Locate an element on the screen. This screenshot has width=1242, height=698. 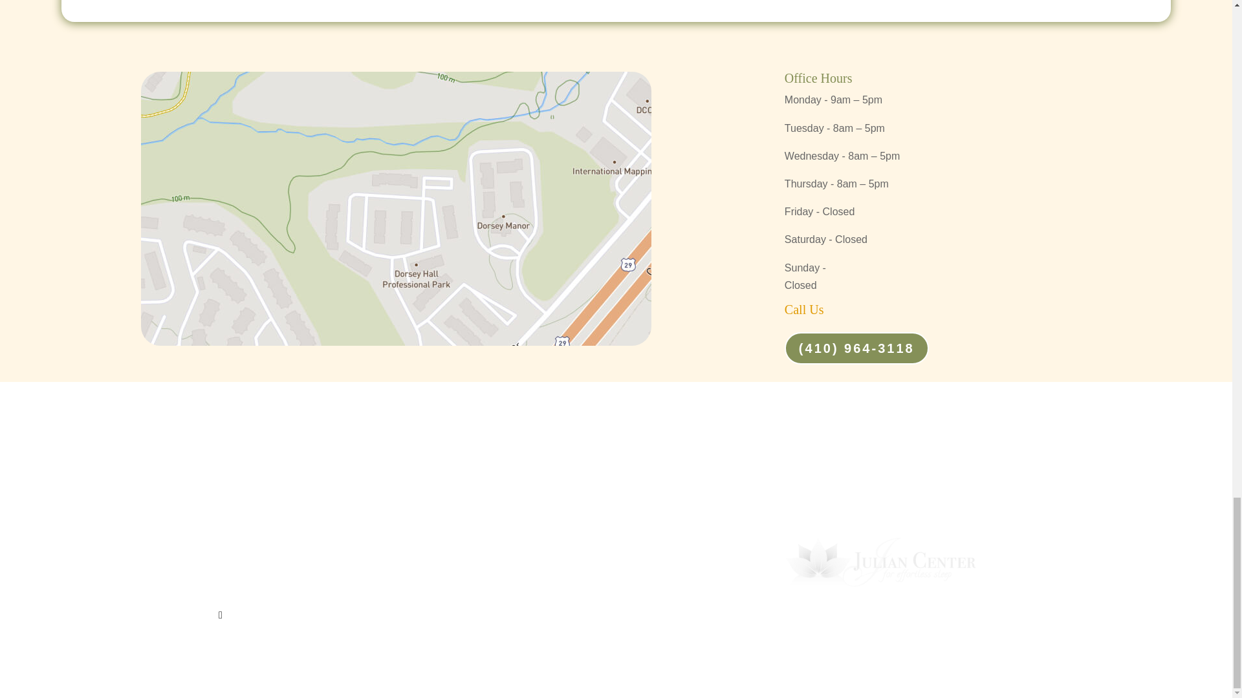
Follow on Instagram is located at coordinates (323, 615).